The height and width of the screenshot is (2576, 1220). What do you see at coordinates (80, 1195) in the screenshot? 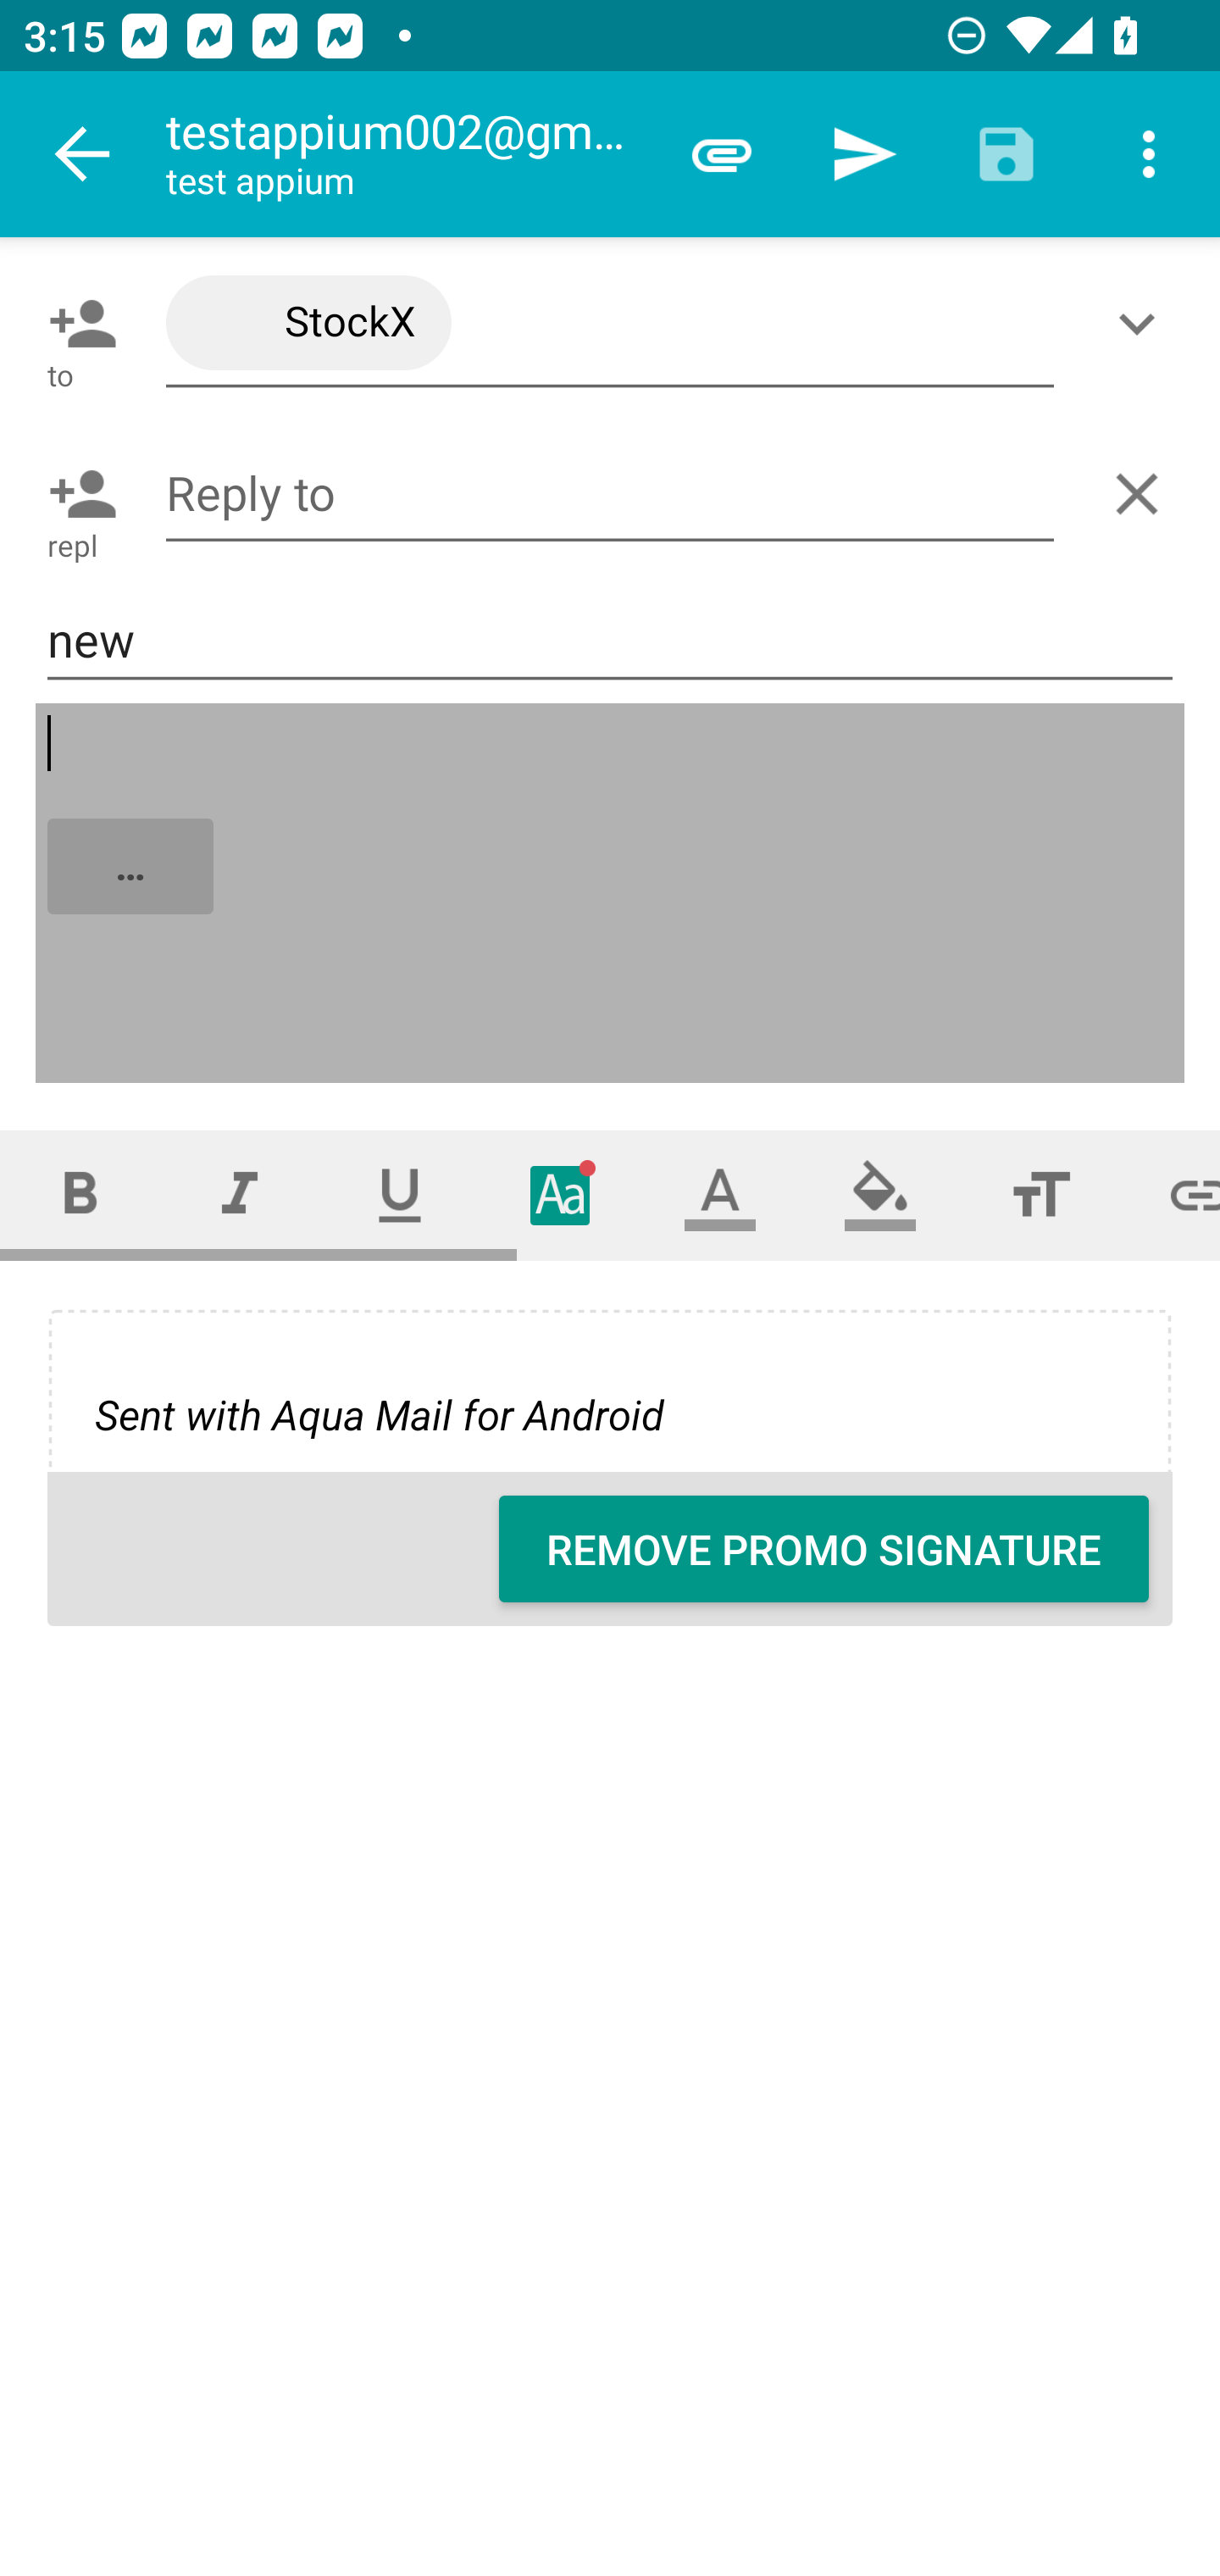
I see `Bold` at bounding box center [80, 1195].